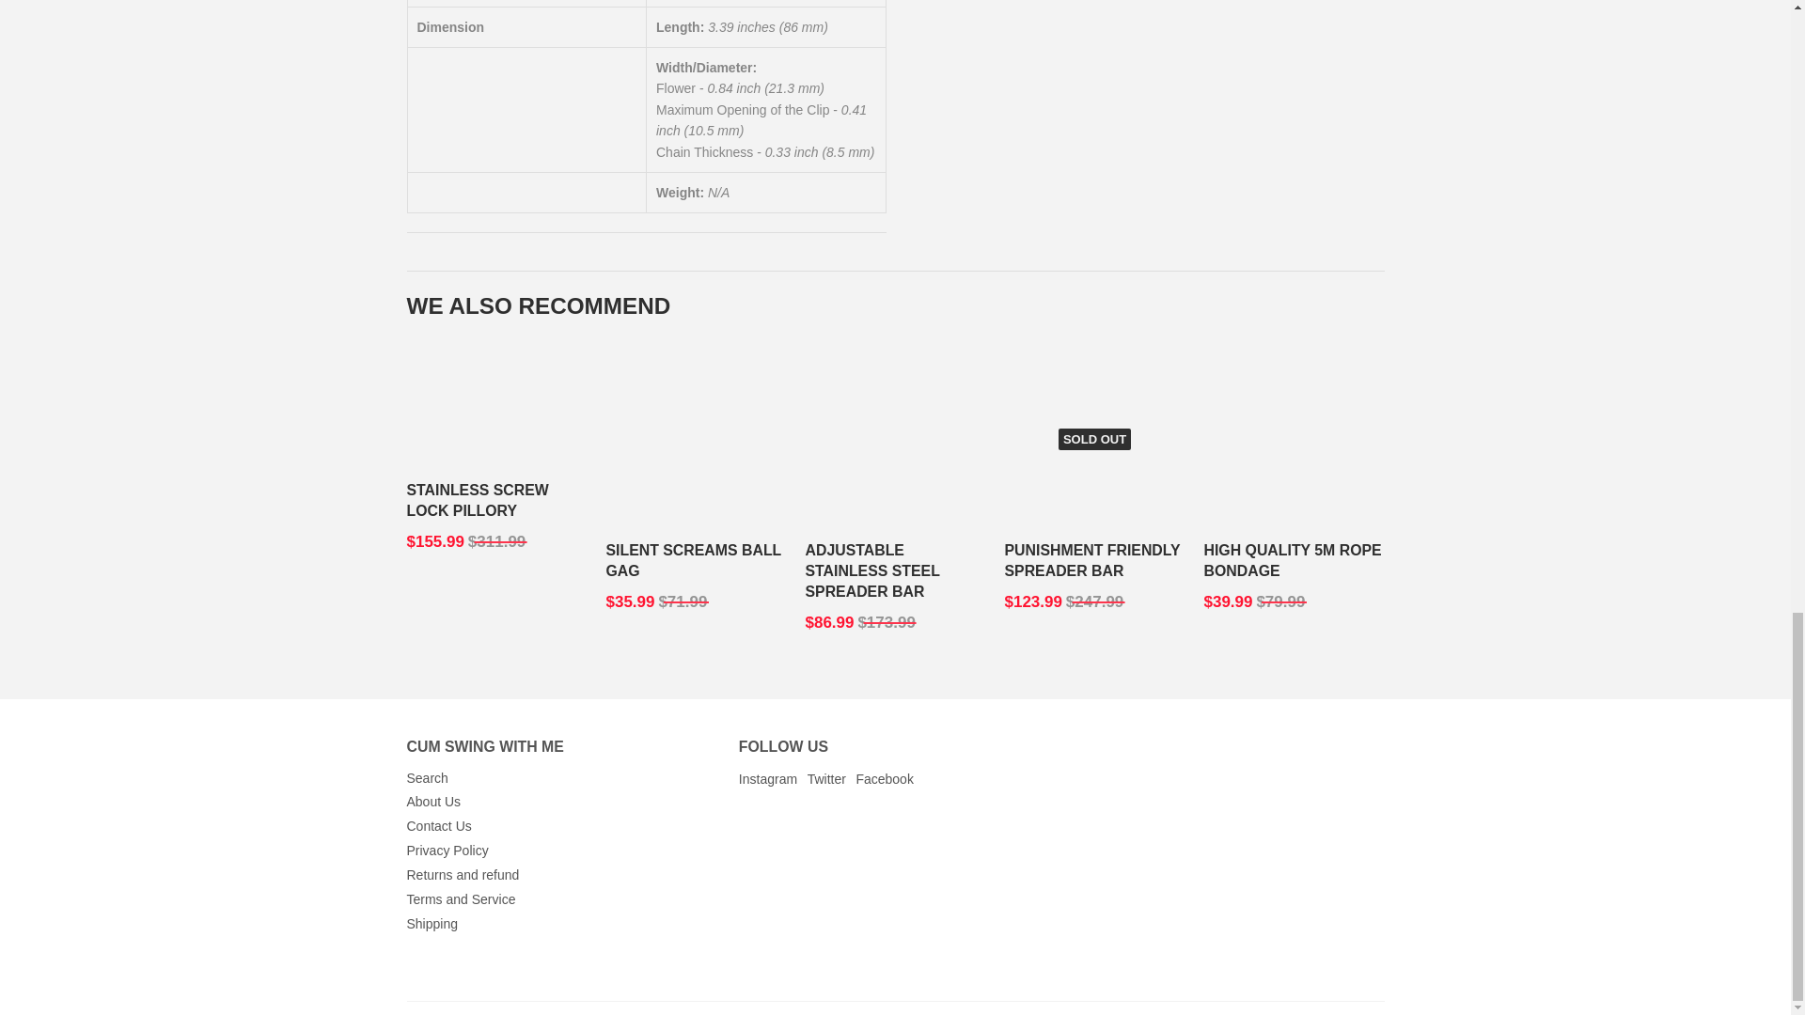 Image resolution: width=1805 pixels, height=1015 pixels. Describe the element at coordinates (767, 778) in the screenshot. I see `Cum Swing With Me on Instagram` at that location.